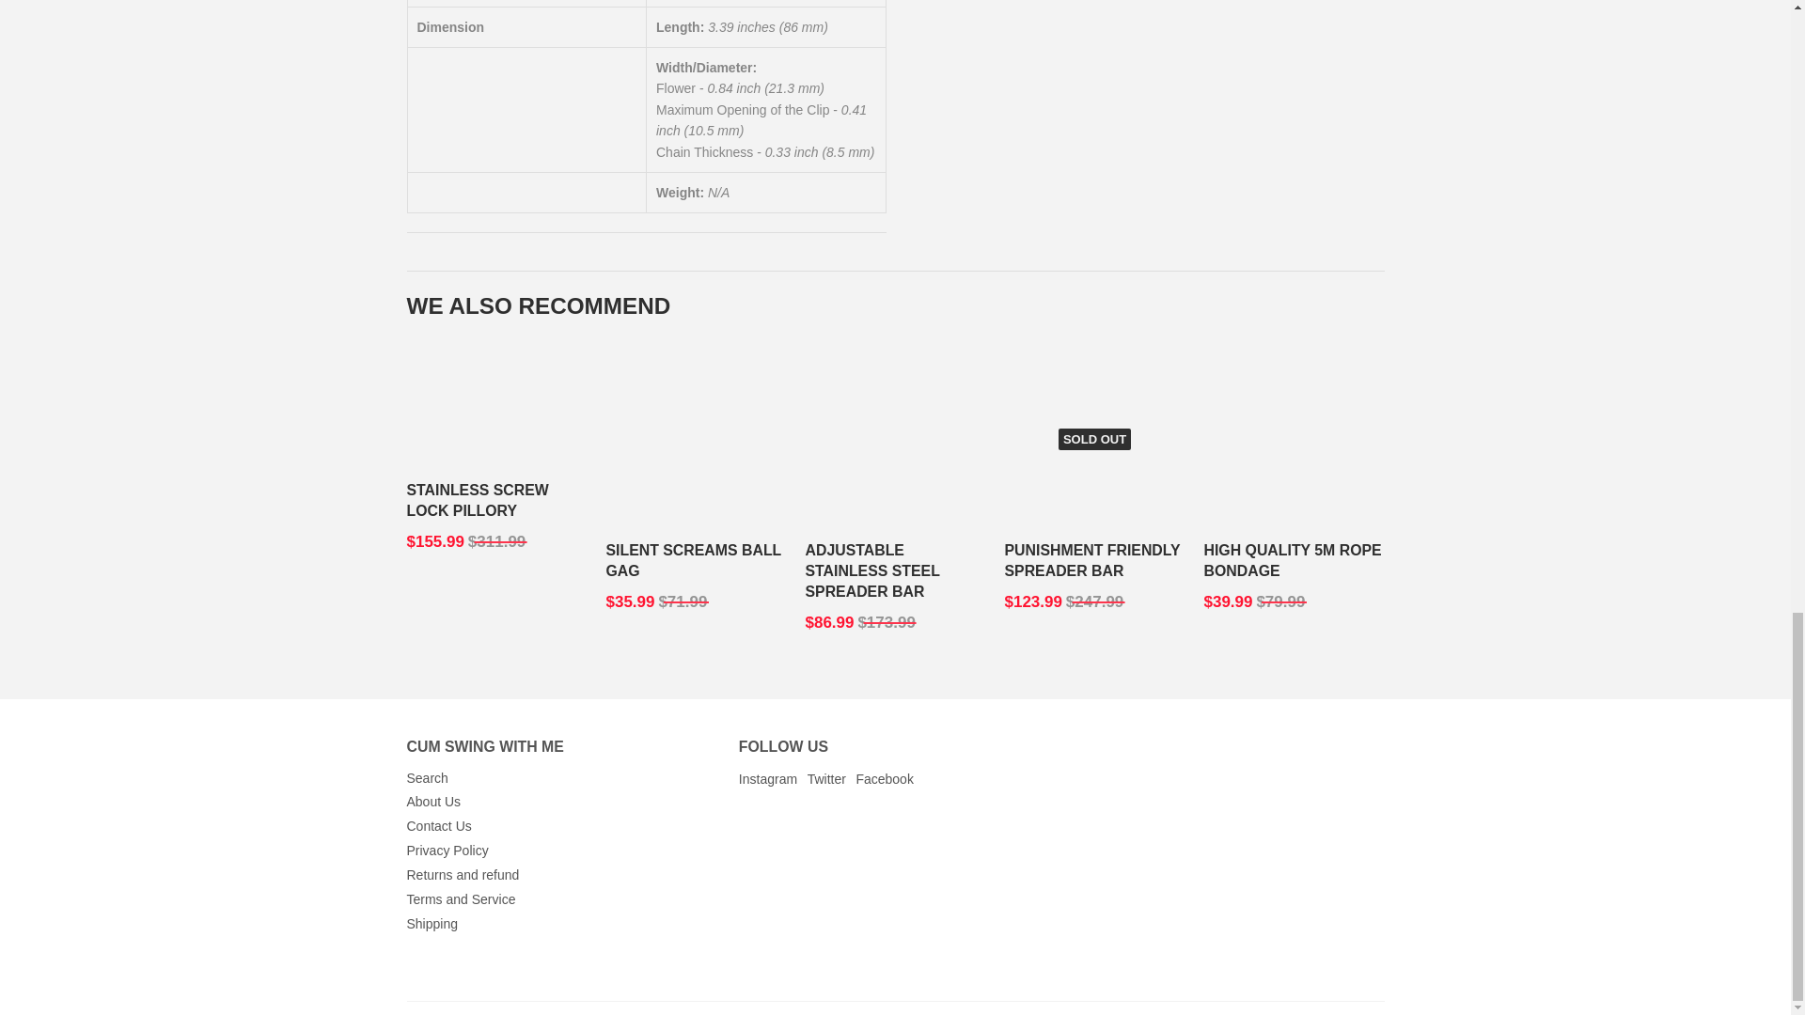 Image resolution: width=1805 pixels, height=1015 pixels. Describe the element at coordinates (767, 778) in the screenshot. I see `Cum Swing With Me on Instagram` at that location.